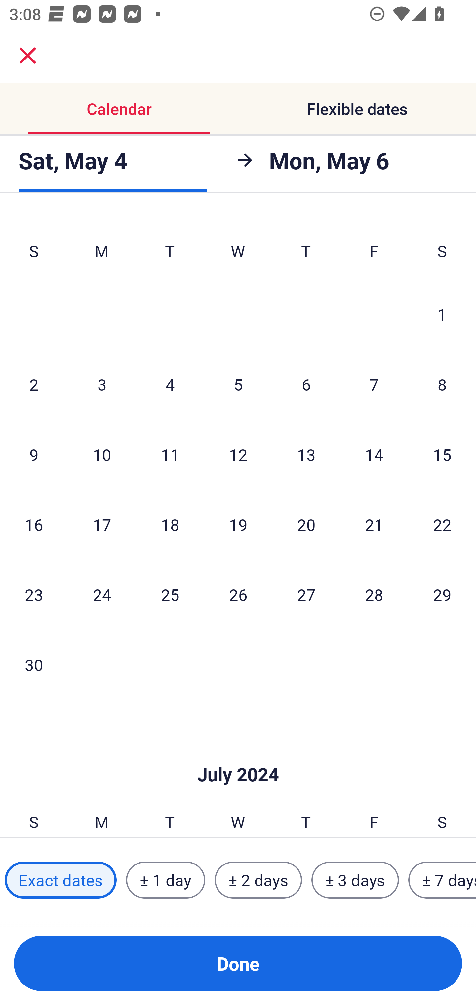 The height and width of the screenshot is (1005, 476). What do you see at coordinates (170, 524) in the screenshot?
I see `18 Tuesday, June 18, 2024` at bounding box center [170, 524].